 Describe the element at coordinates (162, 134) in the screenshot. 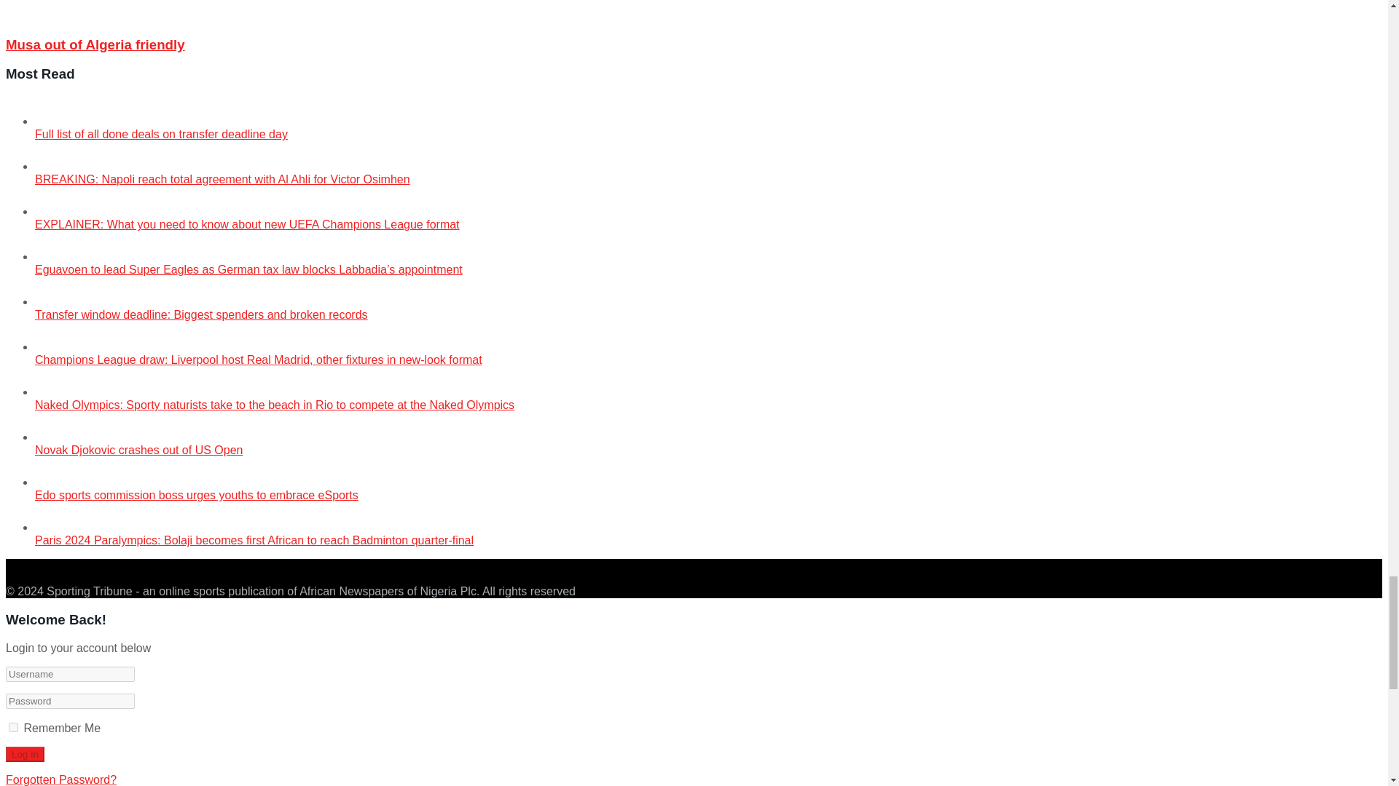

I see `Full list of all done deals on transfer deadline day` at that location.